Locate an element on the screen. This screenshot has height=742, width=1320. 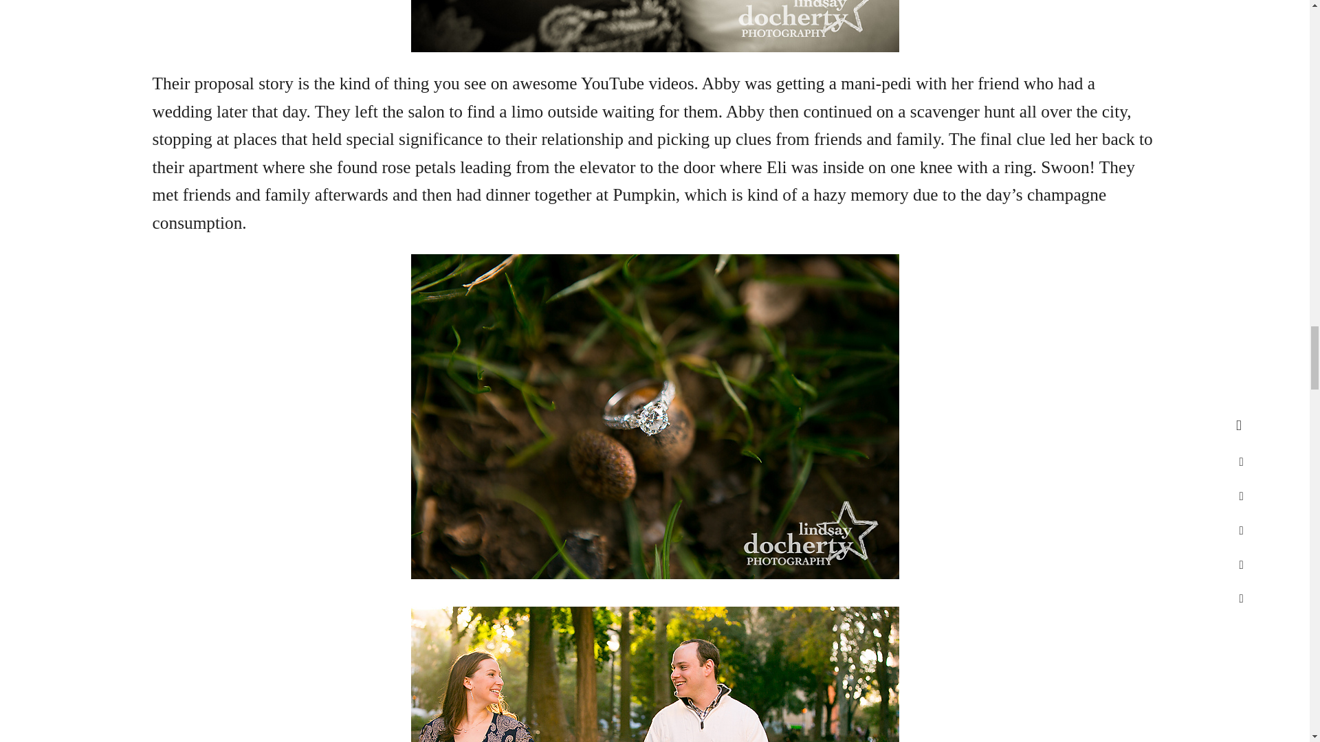
Pumpkin is located at coordinates (643, 194).